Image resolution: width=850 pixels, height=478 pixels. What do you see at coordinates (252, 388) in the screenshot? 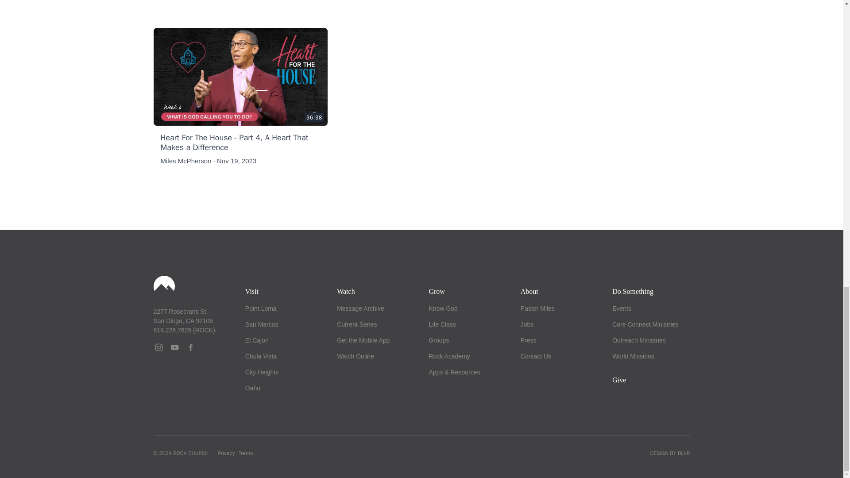
I see `Oahu` at bounding box center [252, 388].